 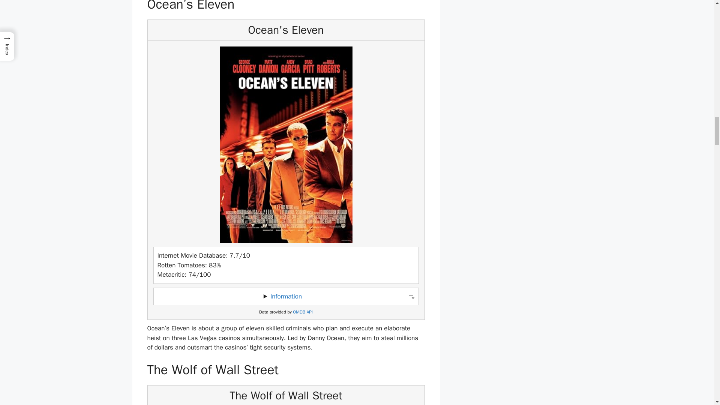 I want to click on OMDB API, so click(x=303, y=312).